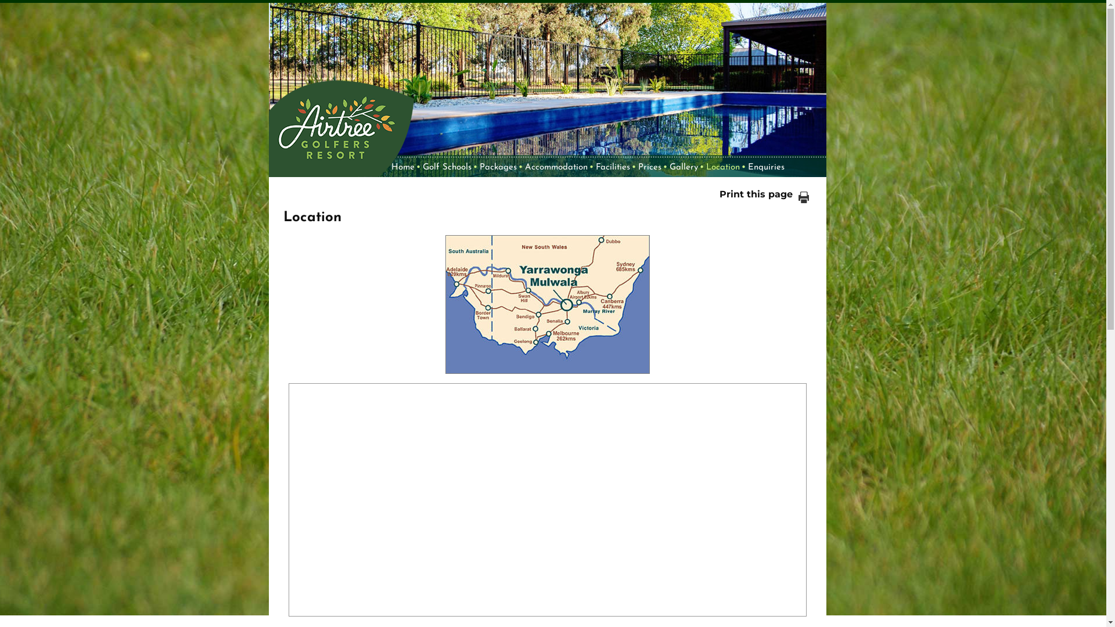  What do you see at coordinates (558, 168) in the screenshot?
I see `Accommodation` at bounding box center [558, 168].